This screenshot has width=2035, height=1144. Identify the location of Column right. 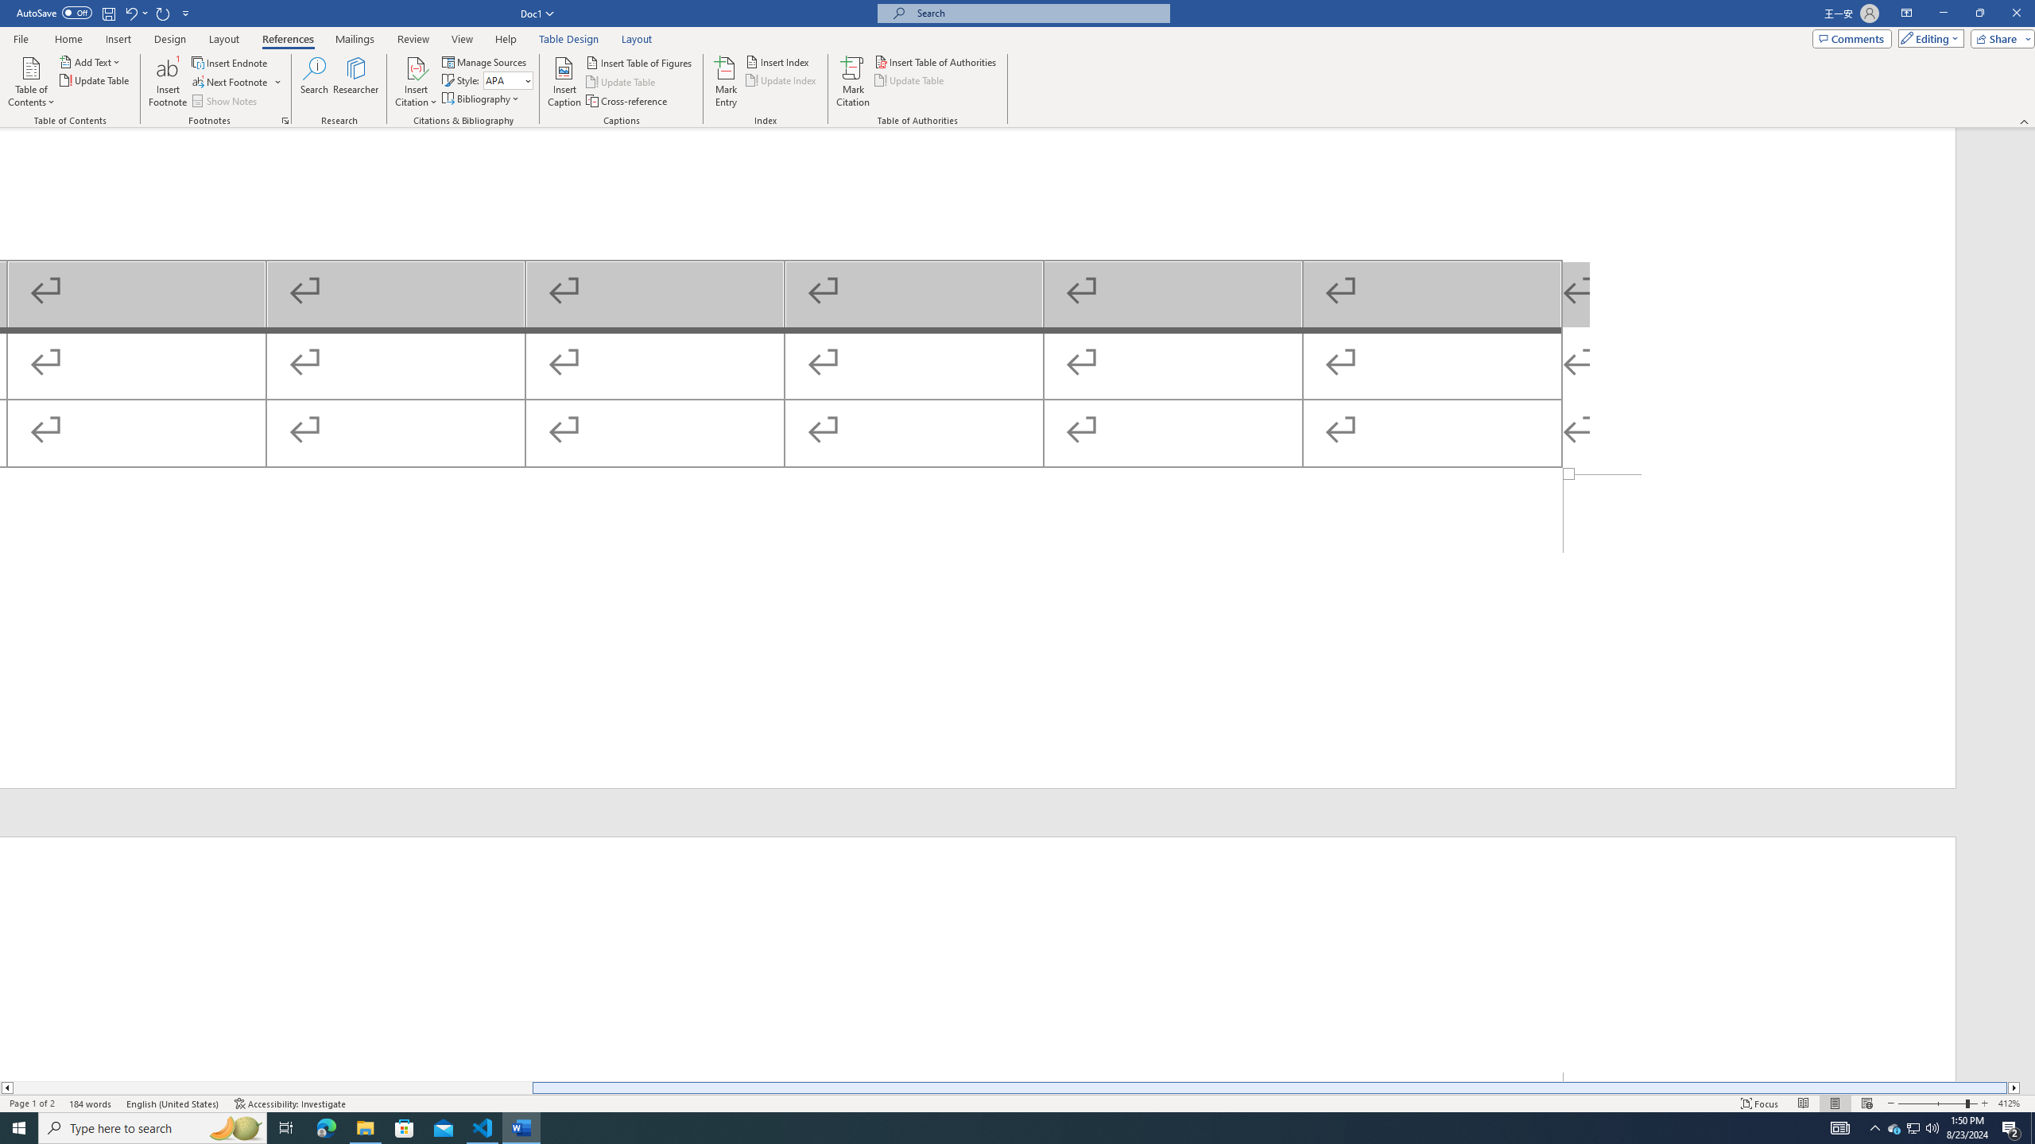
(2014, 1088).